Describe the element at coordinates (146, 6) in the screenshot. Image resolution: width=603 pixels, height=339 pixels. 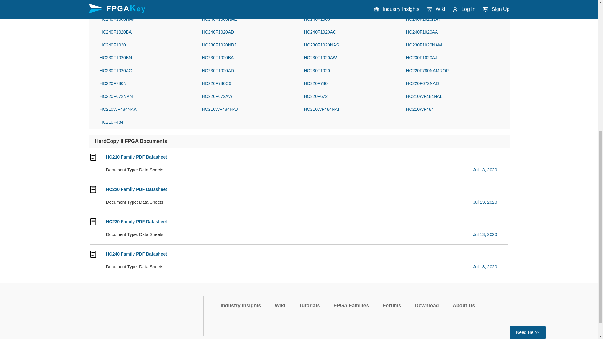
I see `HC210WF484N` at that location.